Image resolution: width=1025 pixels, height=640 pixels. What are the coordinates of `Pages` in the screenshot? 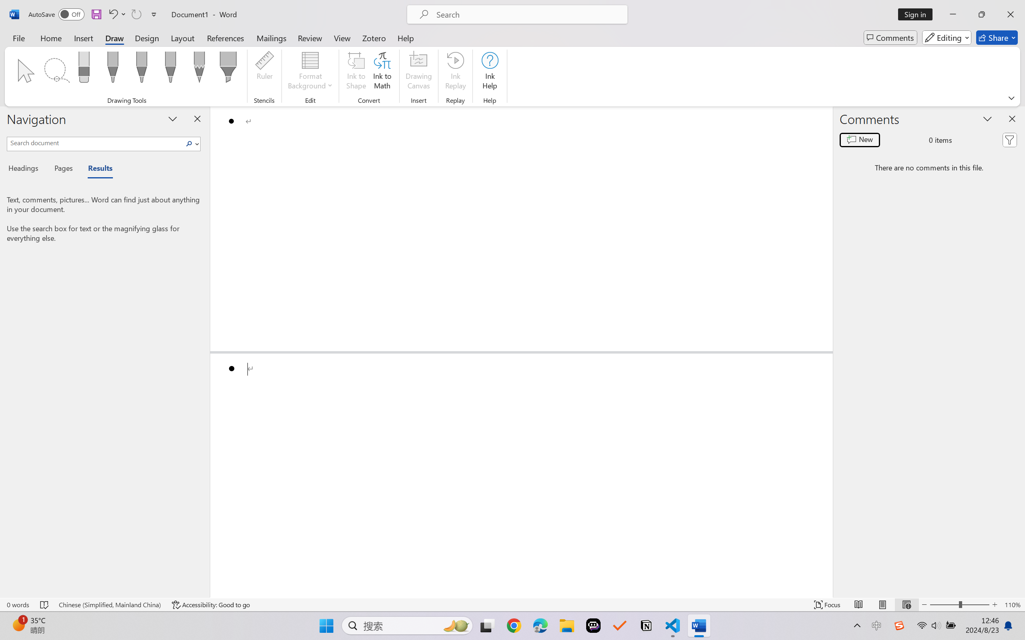 It's located at (63, 170).